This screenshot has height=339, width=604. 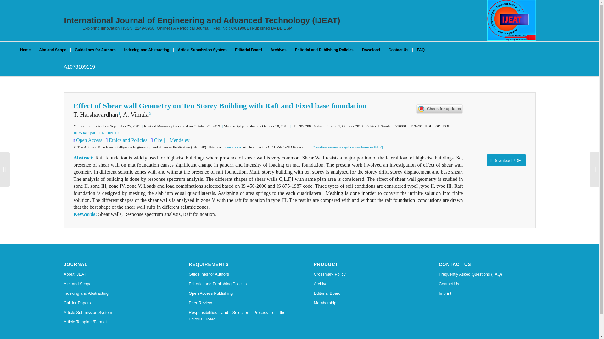 What do you see at coordinates (112, 312) in the screenshot?
I see `Article Submission System` at bounding box center [112, 312].